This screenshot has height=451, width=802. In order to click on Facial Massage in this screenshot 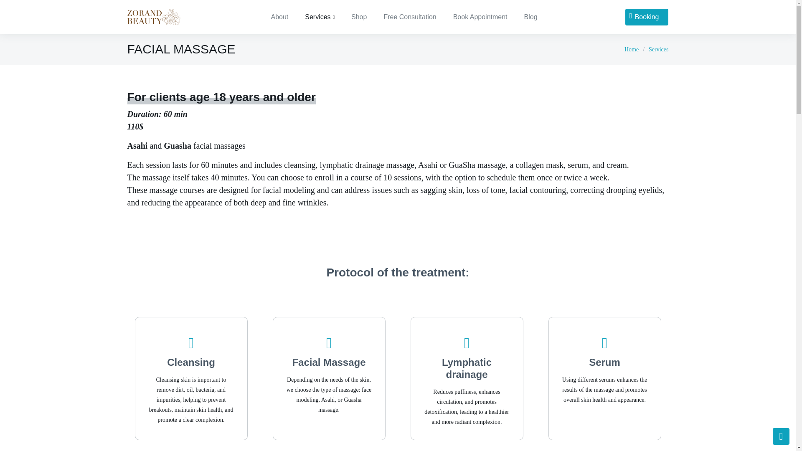, I will do `click(328, 362)`.